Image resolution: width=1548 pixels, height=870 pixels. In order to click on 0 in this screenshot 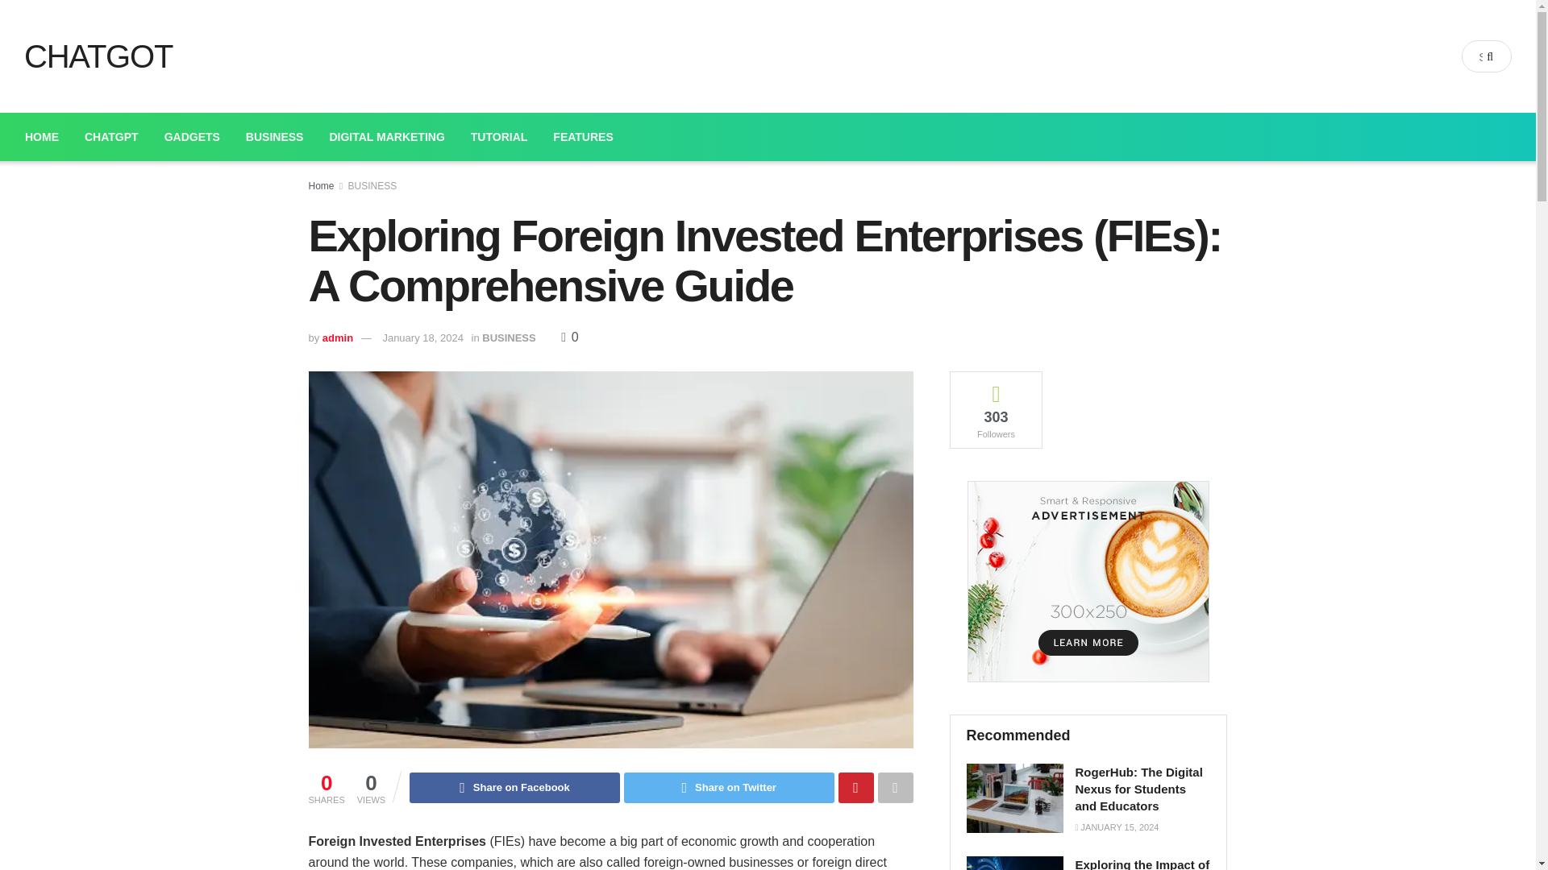, I will do `click(569, 337)`.